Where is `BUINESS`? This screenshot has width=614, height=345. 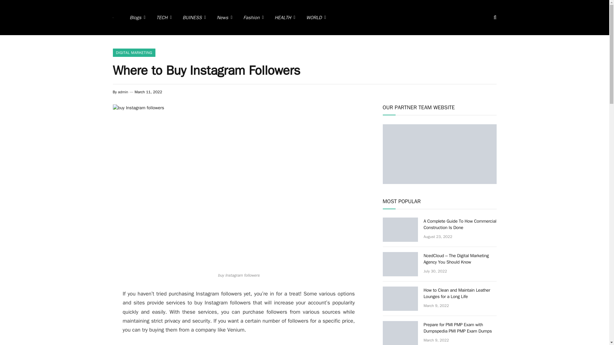 BUINESS is located at coordinates (194, 18).